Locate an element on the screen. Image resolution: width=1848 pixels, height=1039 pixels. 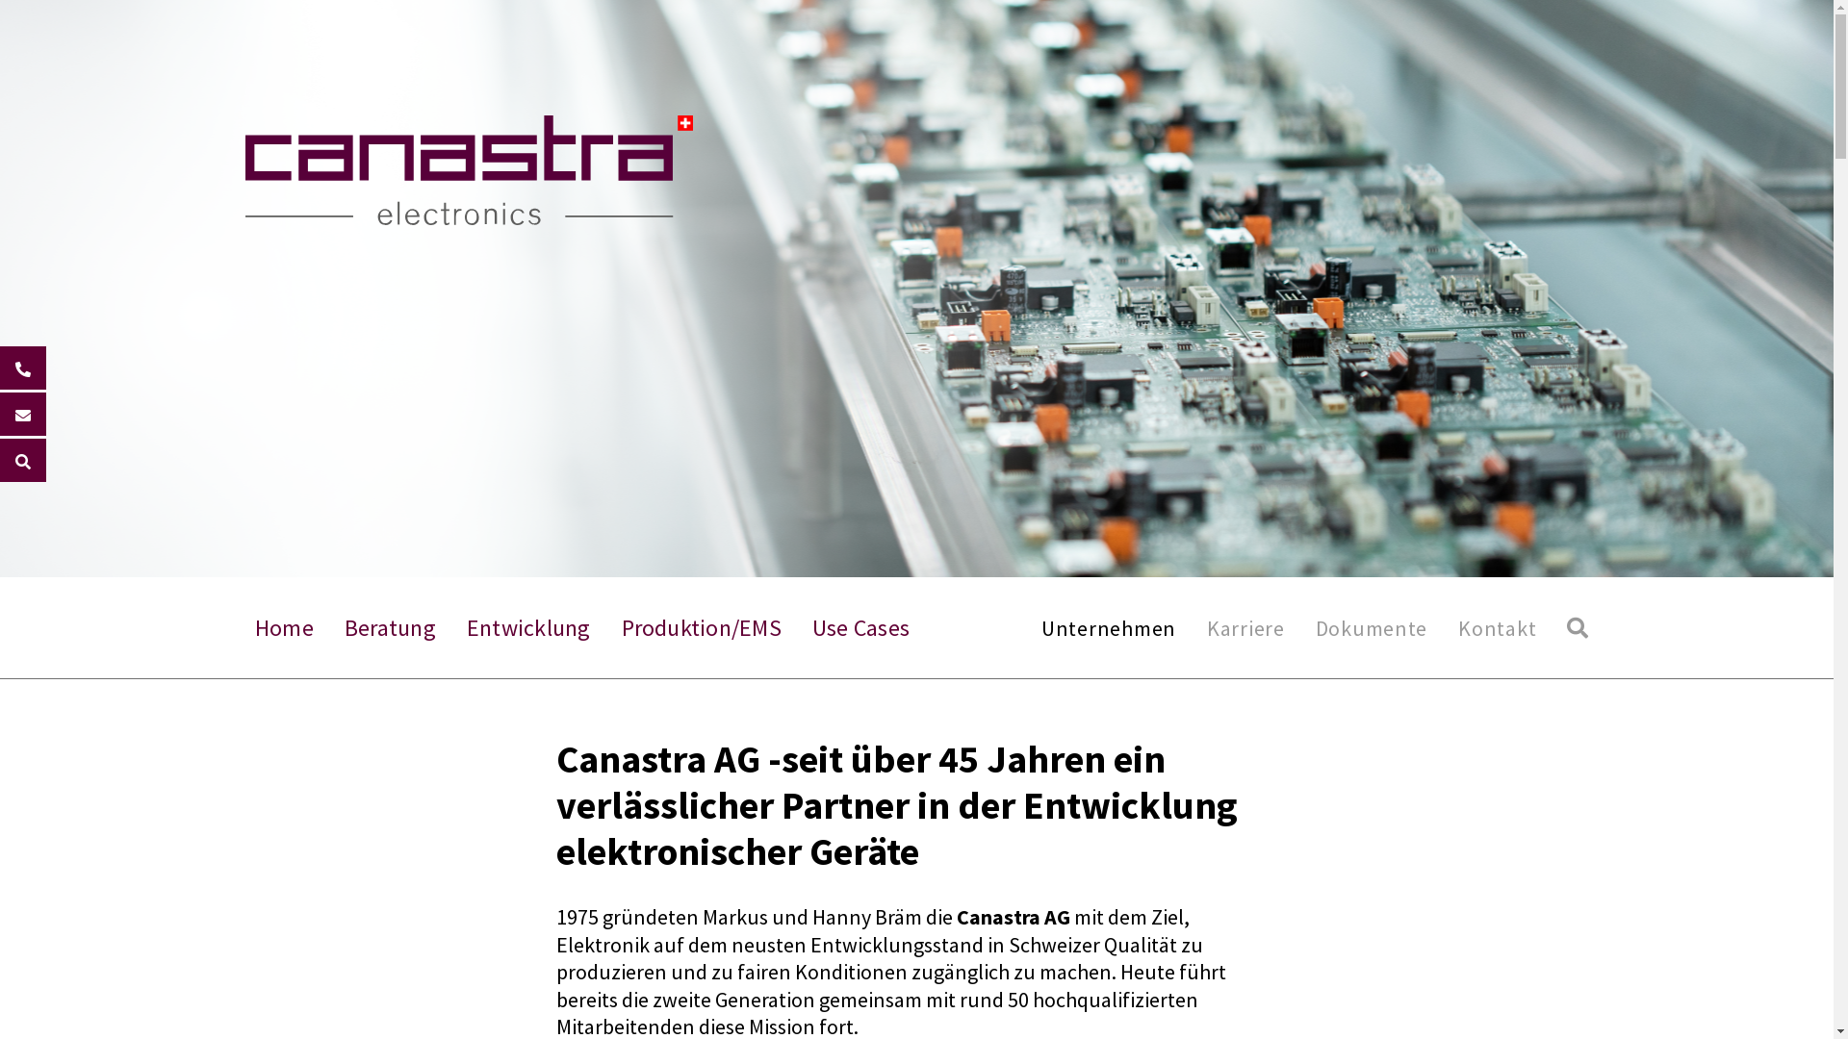
Unternehmen is located at coordinates (1109, 628).